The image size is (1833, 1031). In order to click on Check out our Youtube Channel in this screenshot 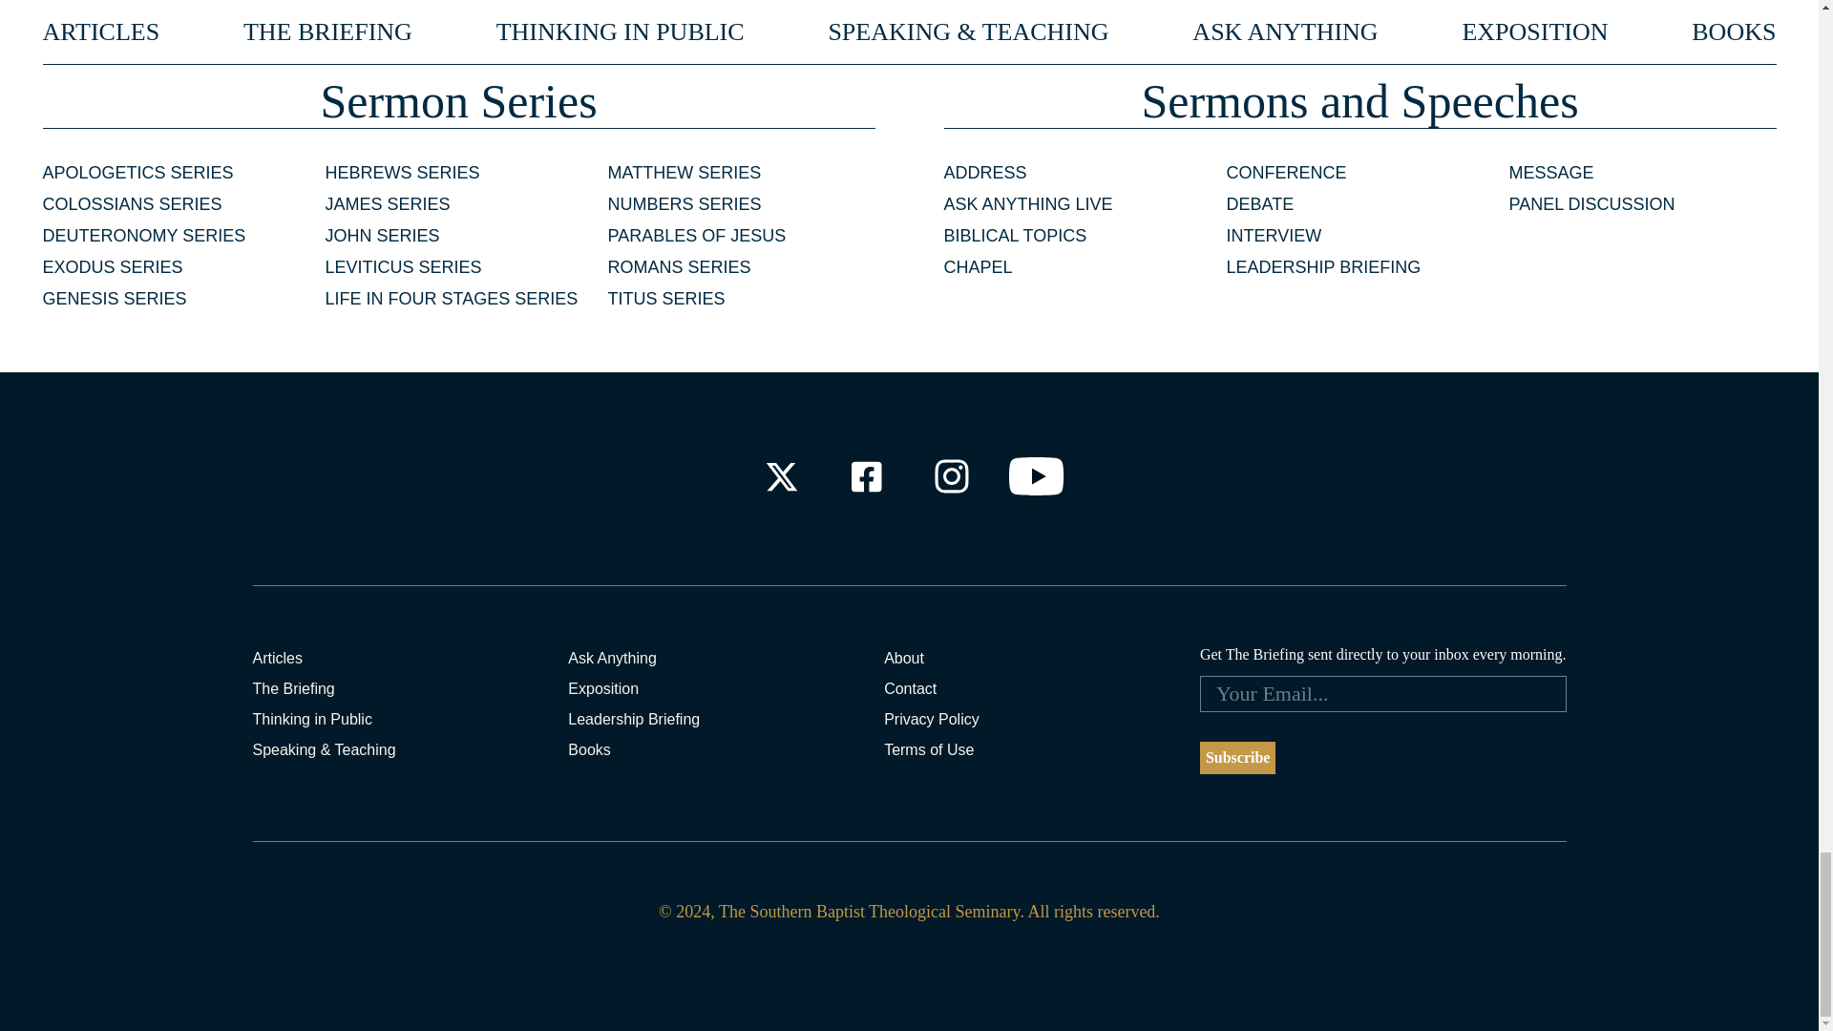, I will do `click(1037, 476)`.